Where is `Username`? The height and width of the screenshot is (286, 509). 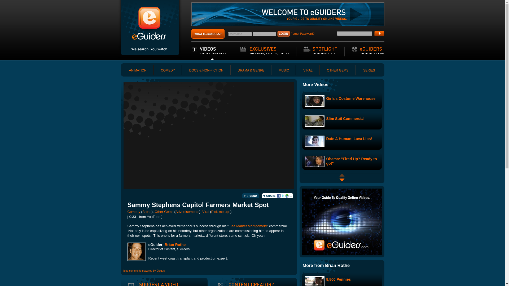
Username is located at coordinates (240, 34).